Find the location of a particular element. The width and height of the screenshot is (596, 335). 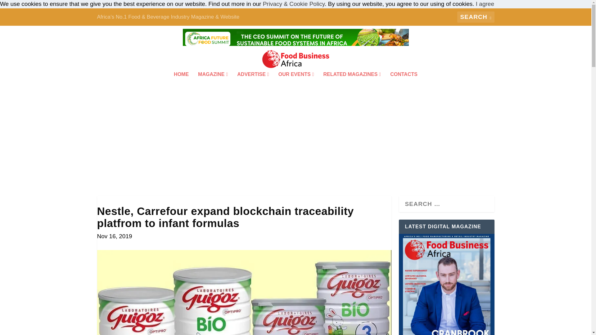

CONTACTS is located at coordinates (404, 83).